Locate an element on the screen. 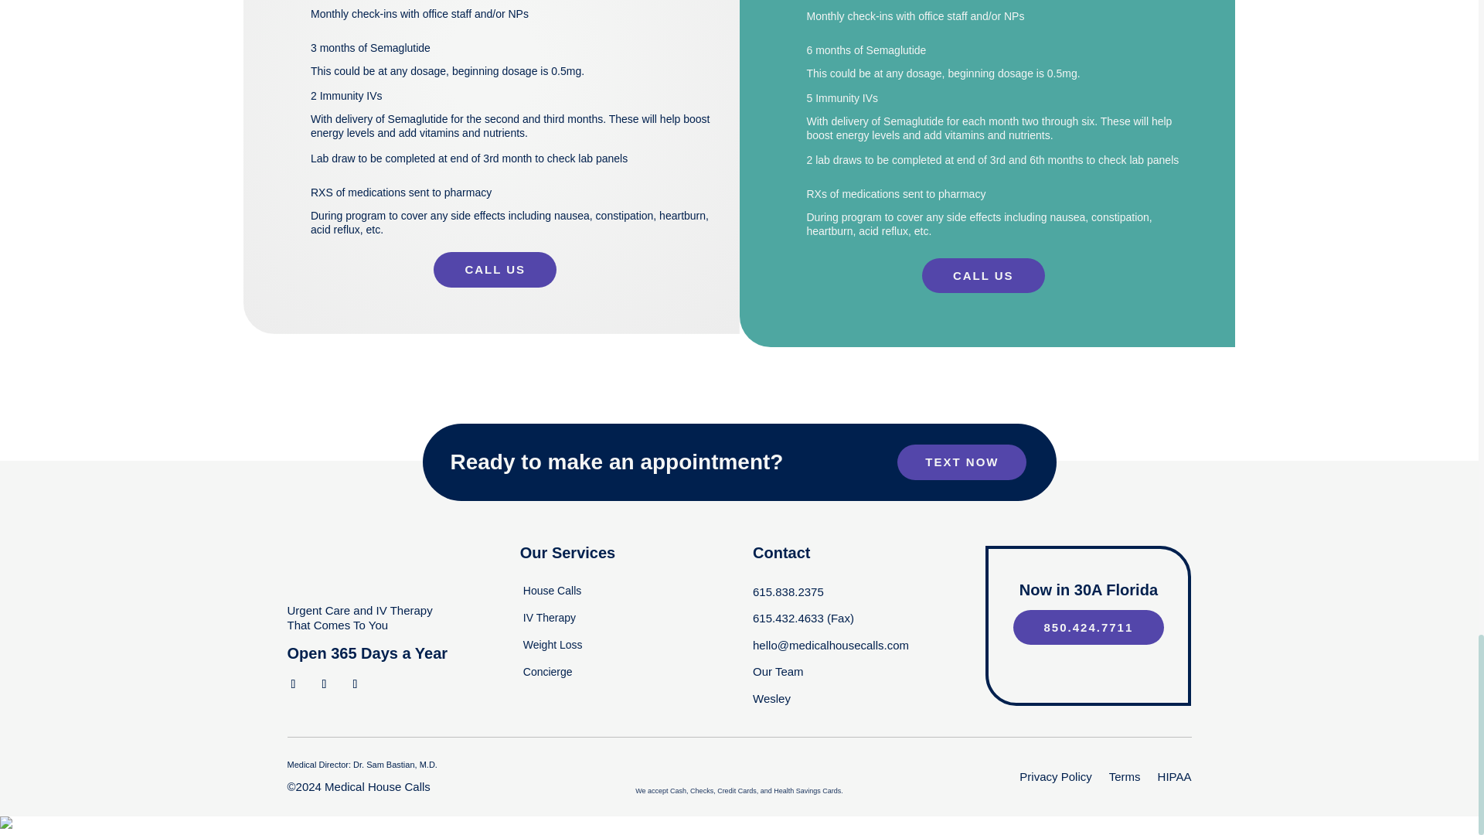  Follow on LinkedIn is located at coordinates (356, 683).